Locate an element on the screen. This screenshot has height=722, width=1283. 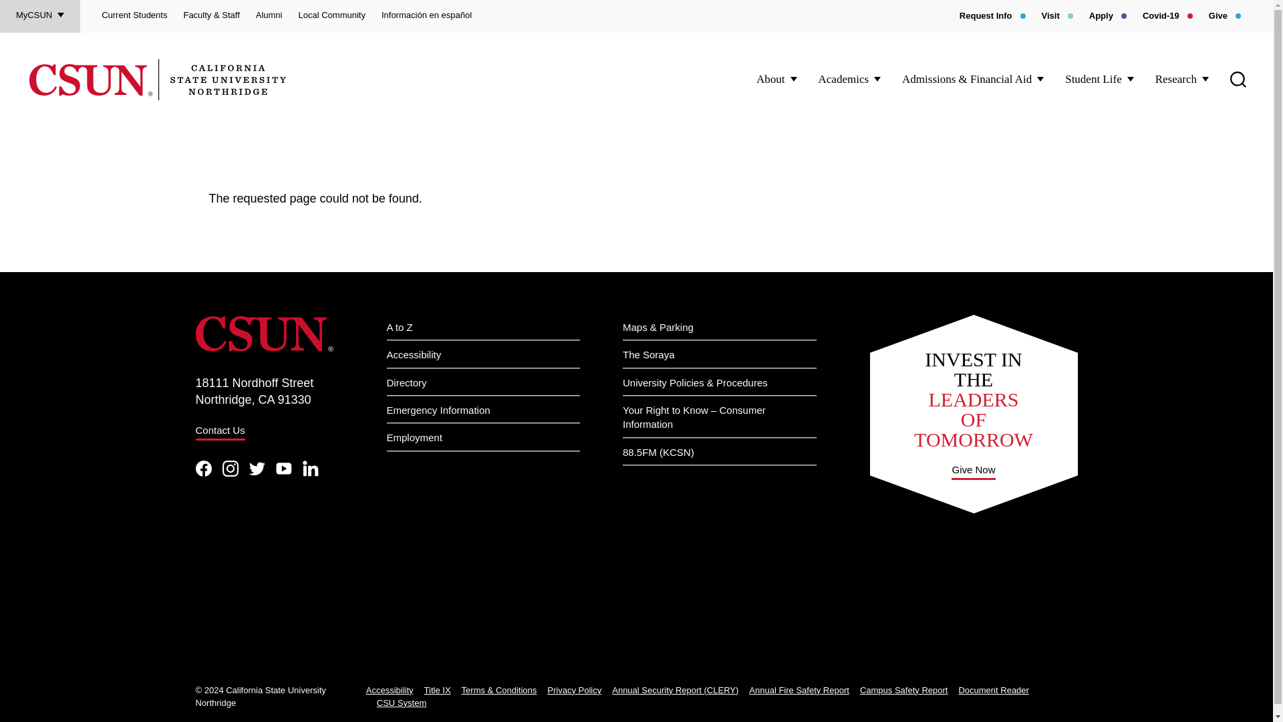
Local Community is located at coordinates (331, 16).